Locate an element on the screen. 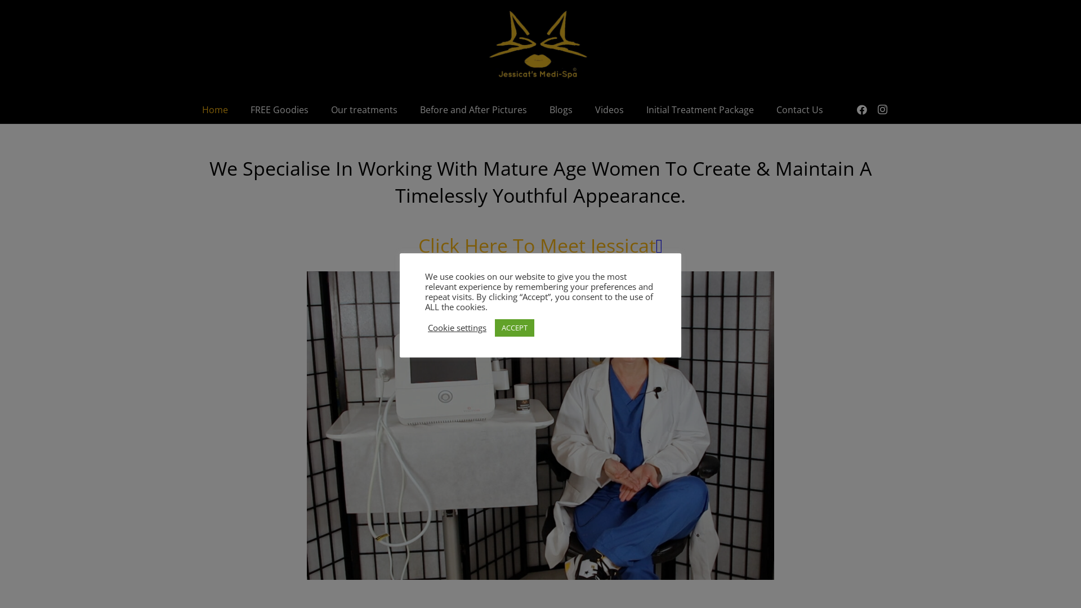 The width and height of the screenshot is (1081, 608). Blogs is located at coordinates (561, 110).